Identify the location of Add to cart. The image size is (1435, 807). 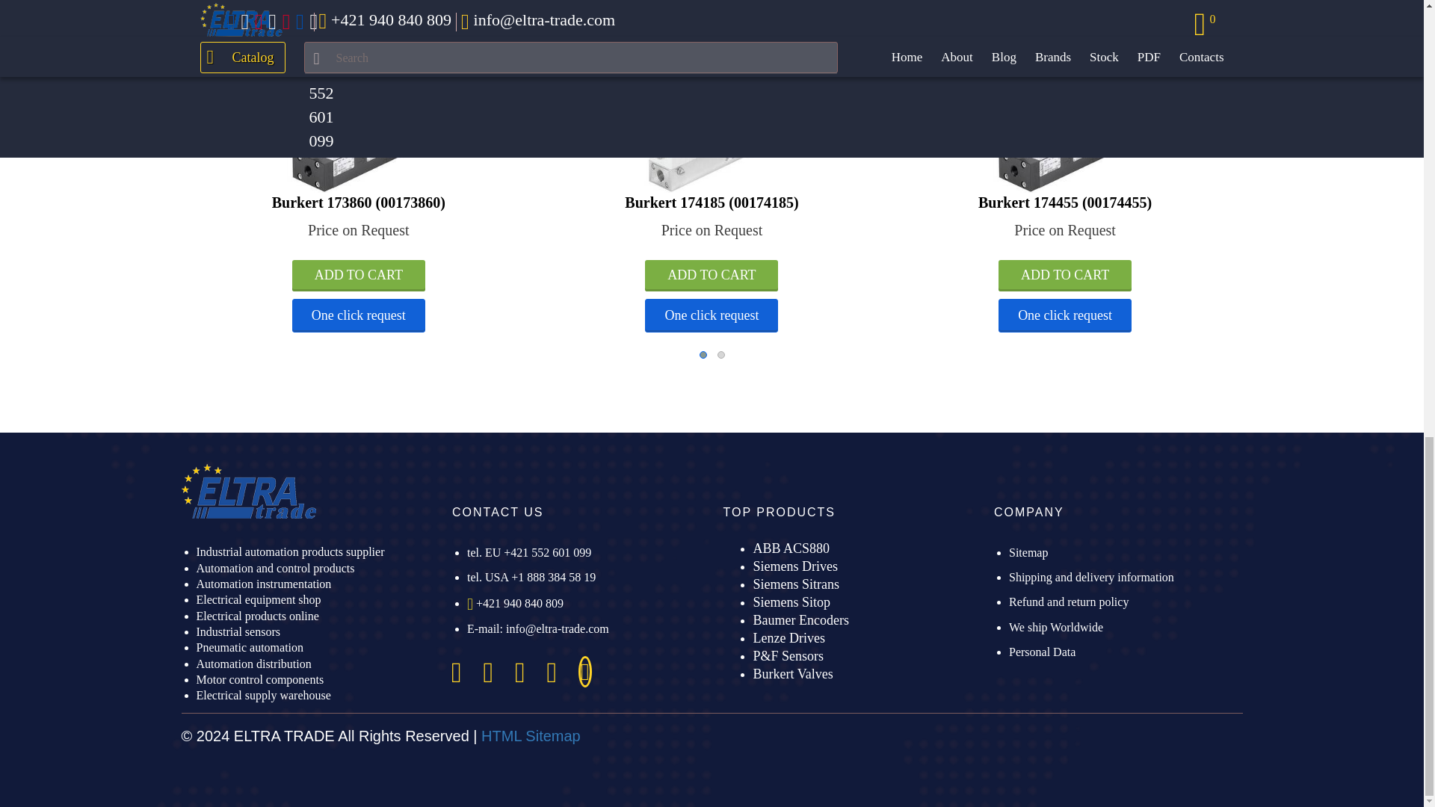
(711, 275).